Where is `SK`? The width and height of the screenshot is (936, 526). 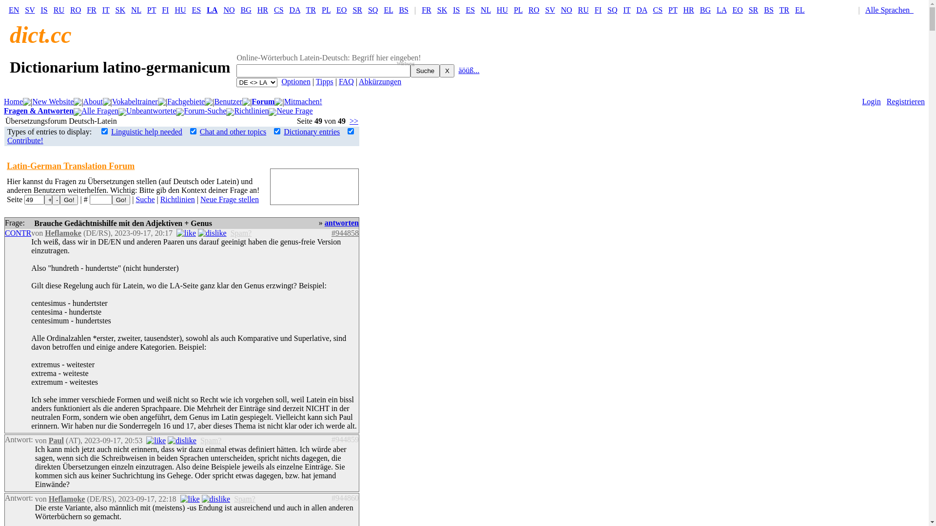
SK is located at coordinates (442, 10).